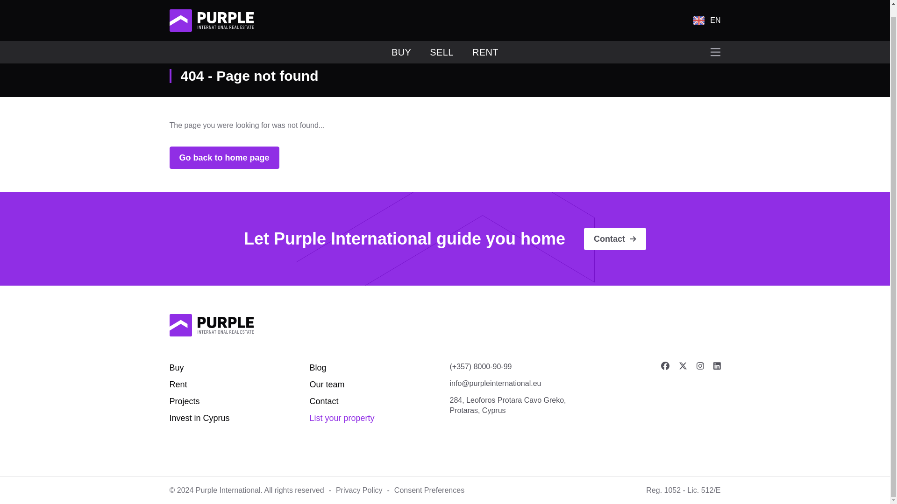  I want to click on Consent Preferences, so click(429, 490).